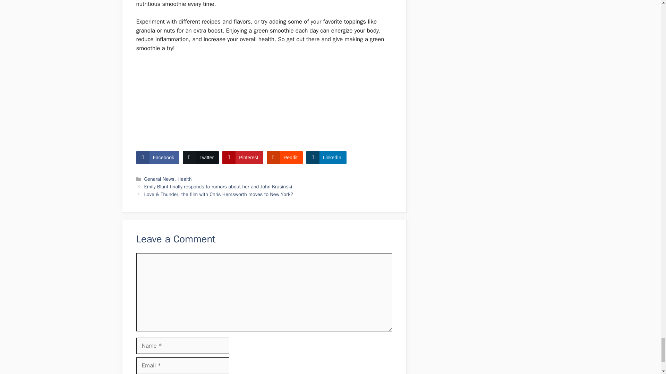 This screenshot has width=666, height=374. Describe the element at coordinates (185, 179) in the screenshot. I see `Health` at that location.